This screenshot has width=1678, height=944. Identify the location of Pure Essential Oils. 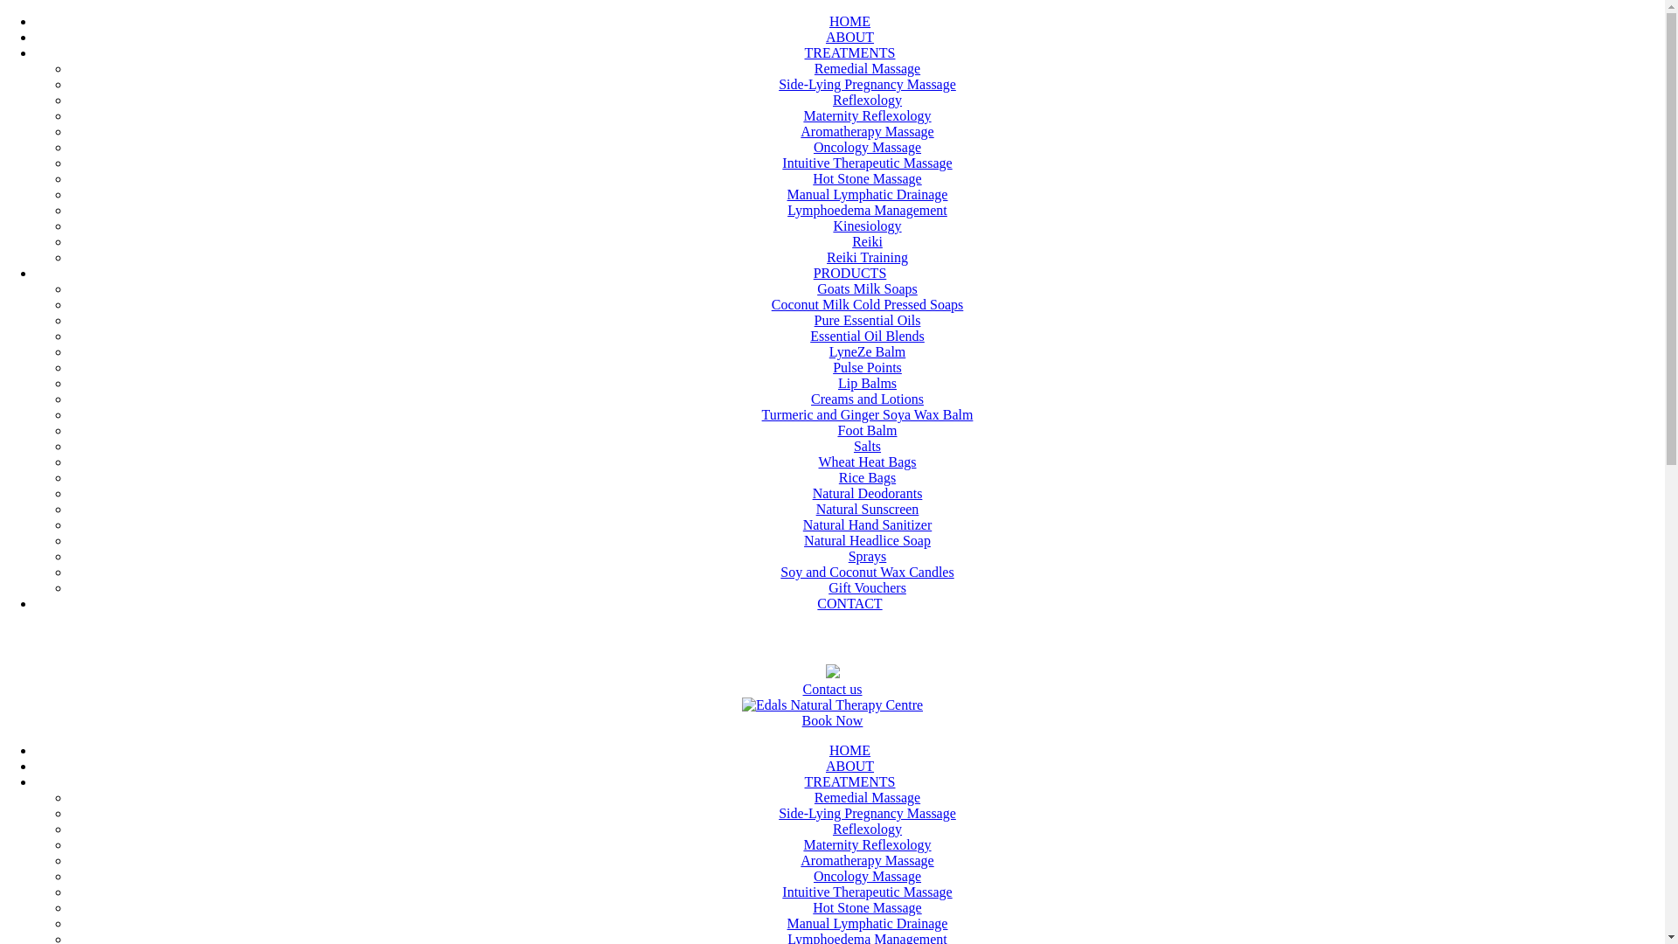
(868, 320).